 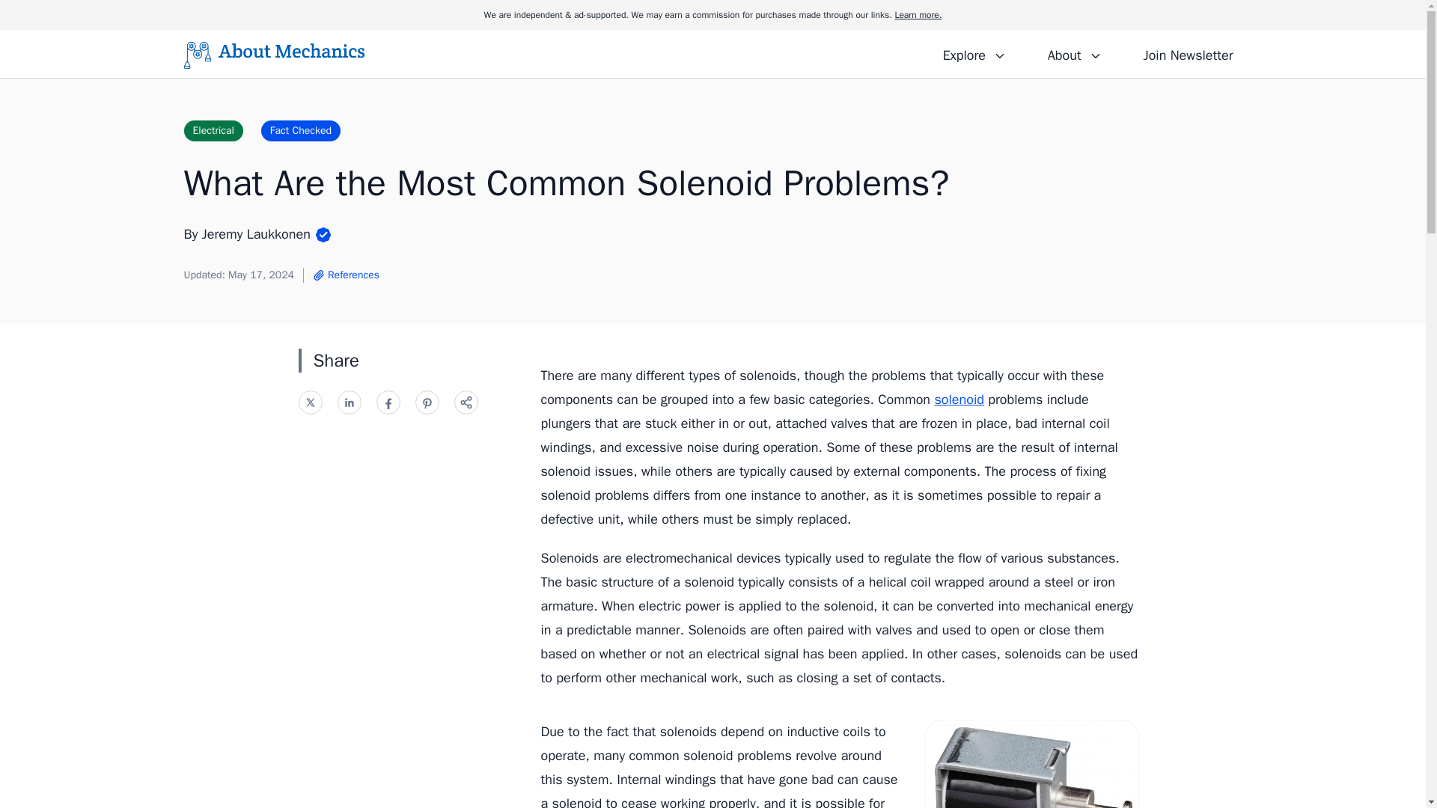 I want to click on Learn more., so click(x=918, y=15).